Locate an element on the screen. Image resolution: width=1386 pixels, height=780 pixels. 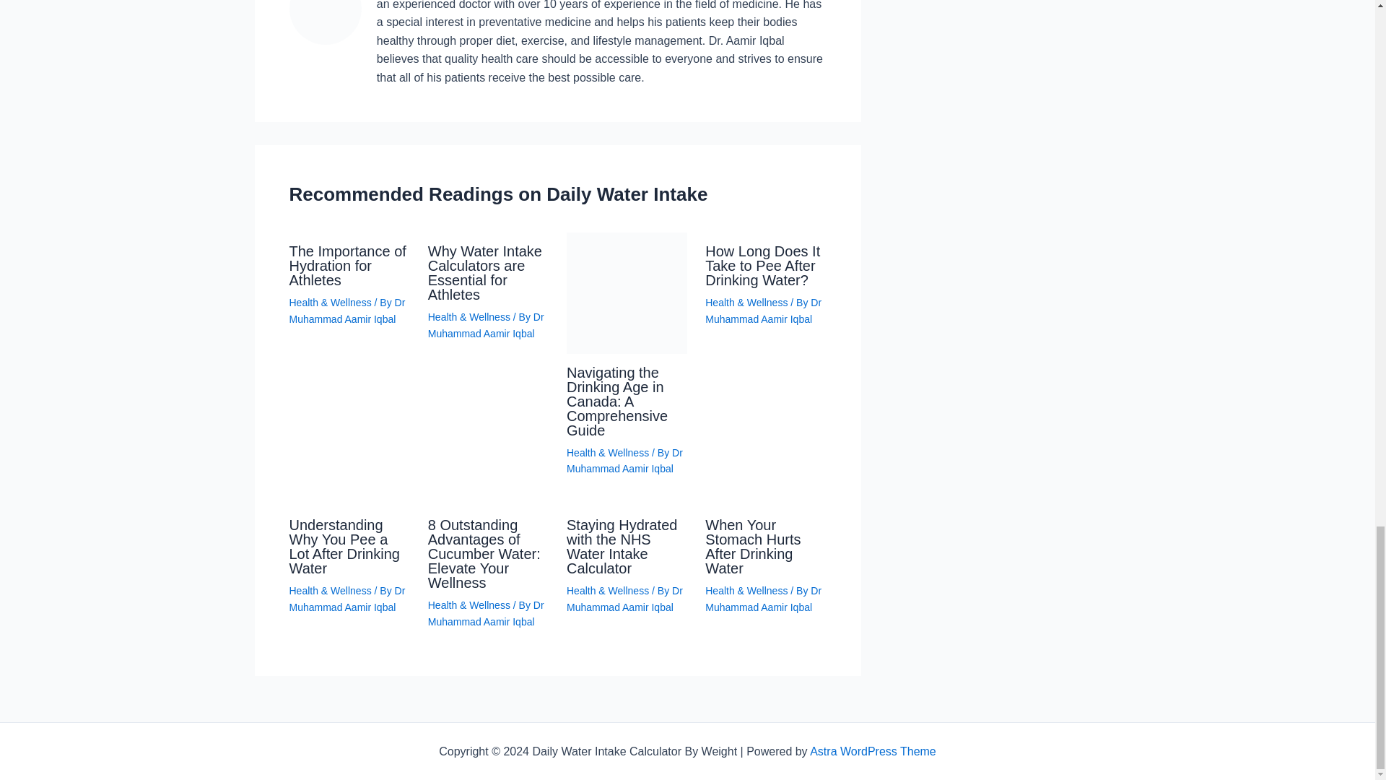
View all posts by Dr Muhammad Aamir Iqbal is located at coordinates (625, 460).